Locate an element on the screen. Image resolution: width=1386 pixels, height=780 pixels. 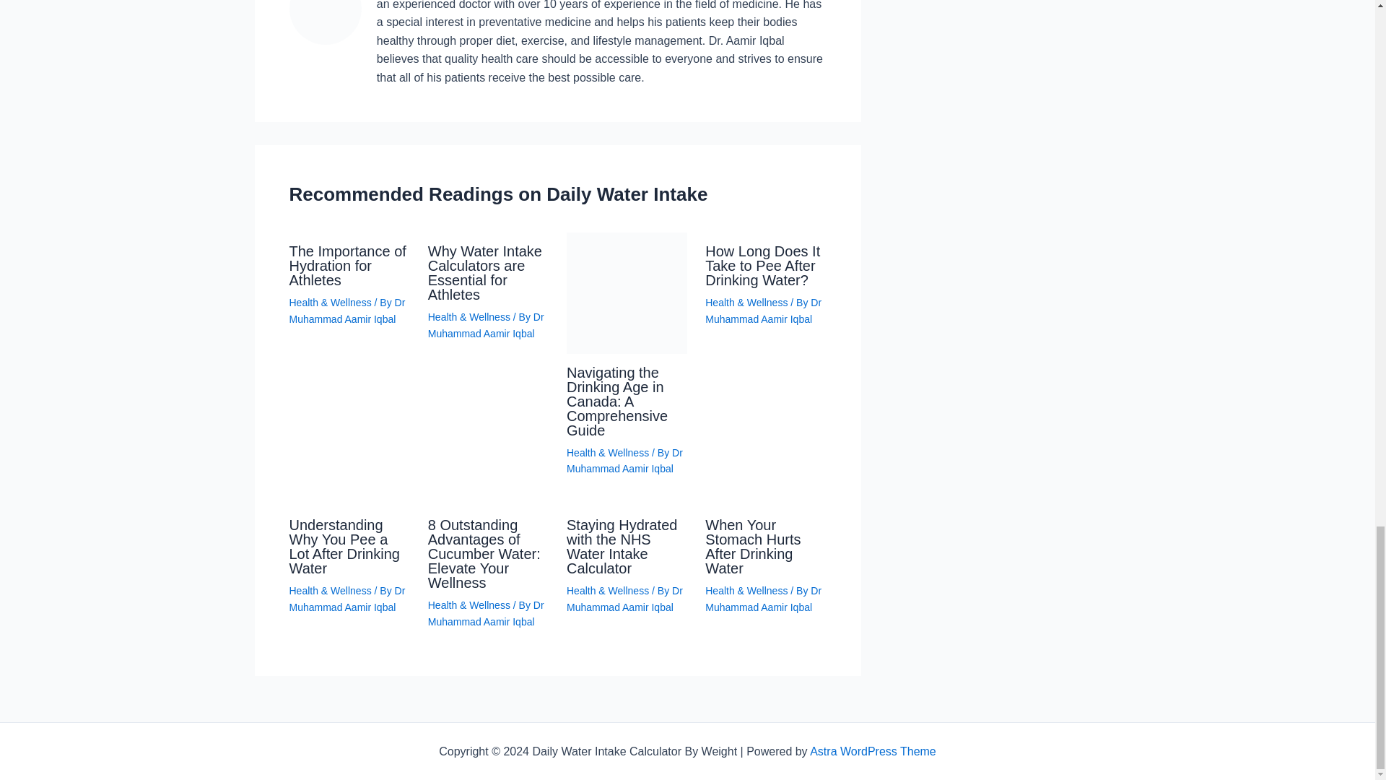
View all posts by Dr Muhammad Aamir Iqbal is located at coordinates (625, 460).